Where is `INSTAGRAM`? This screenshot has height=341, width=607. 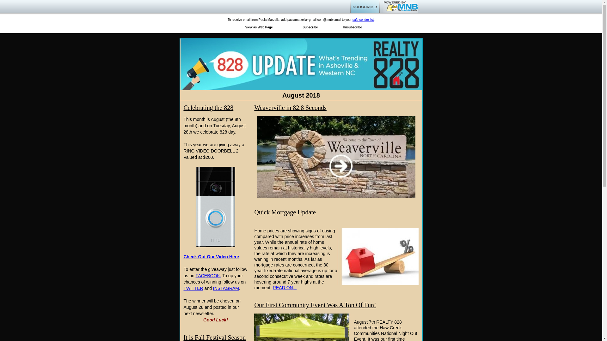 INSTAGRAM is located at coordinates (226, 288).